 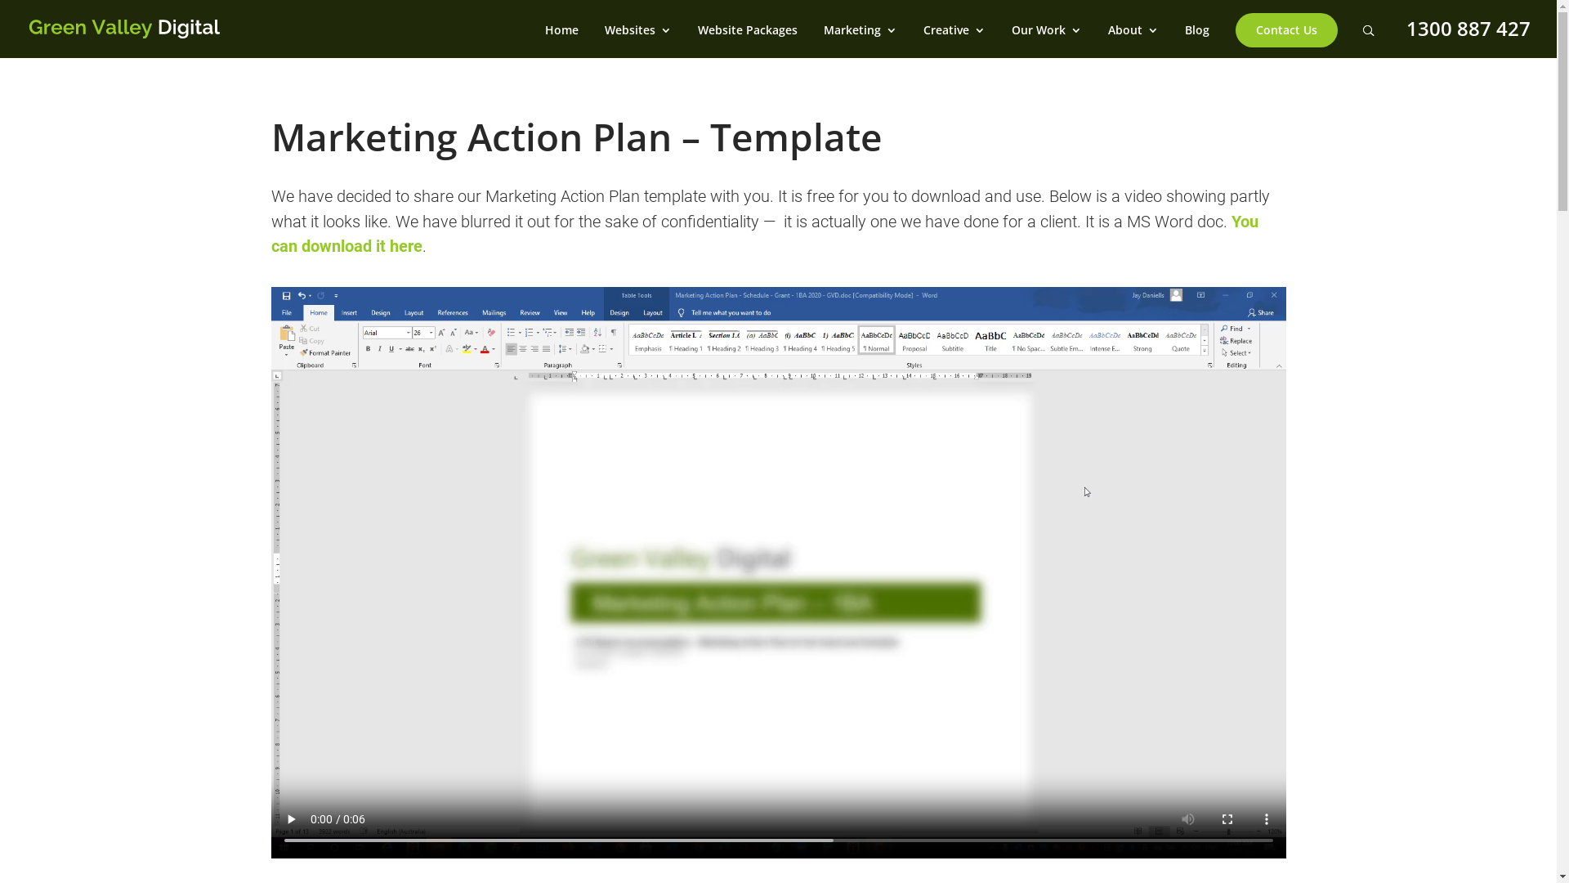 I want to click on Home, so click(x=562, y=41).